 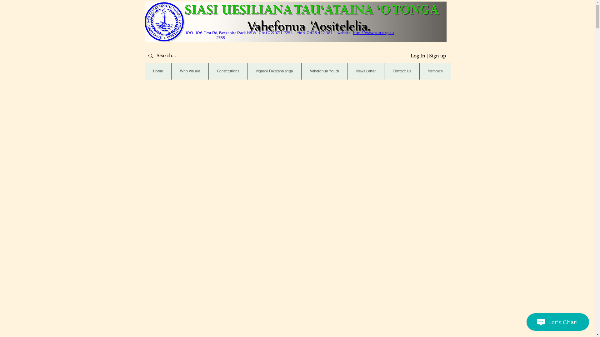 What do you see at coordinates (366, 71) in the screenshot?
I see `News Letter` at bounding box center [366, 71].